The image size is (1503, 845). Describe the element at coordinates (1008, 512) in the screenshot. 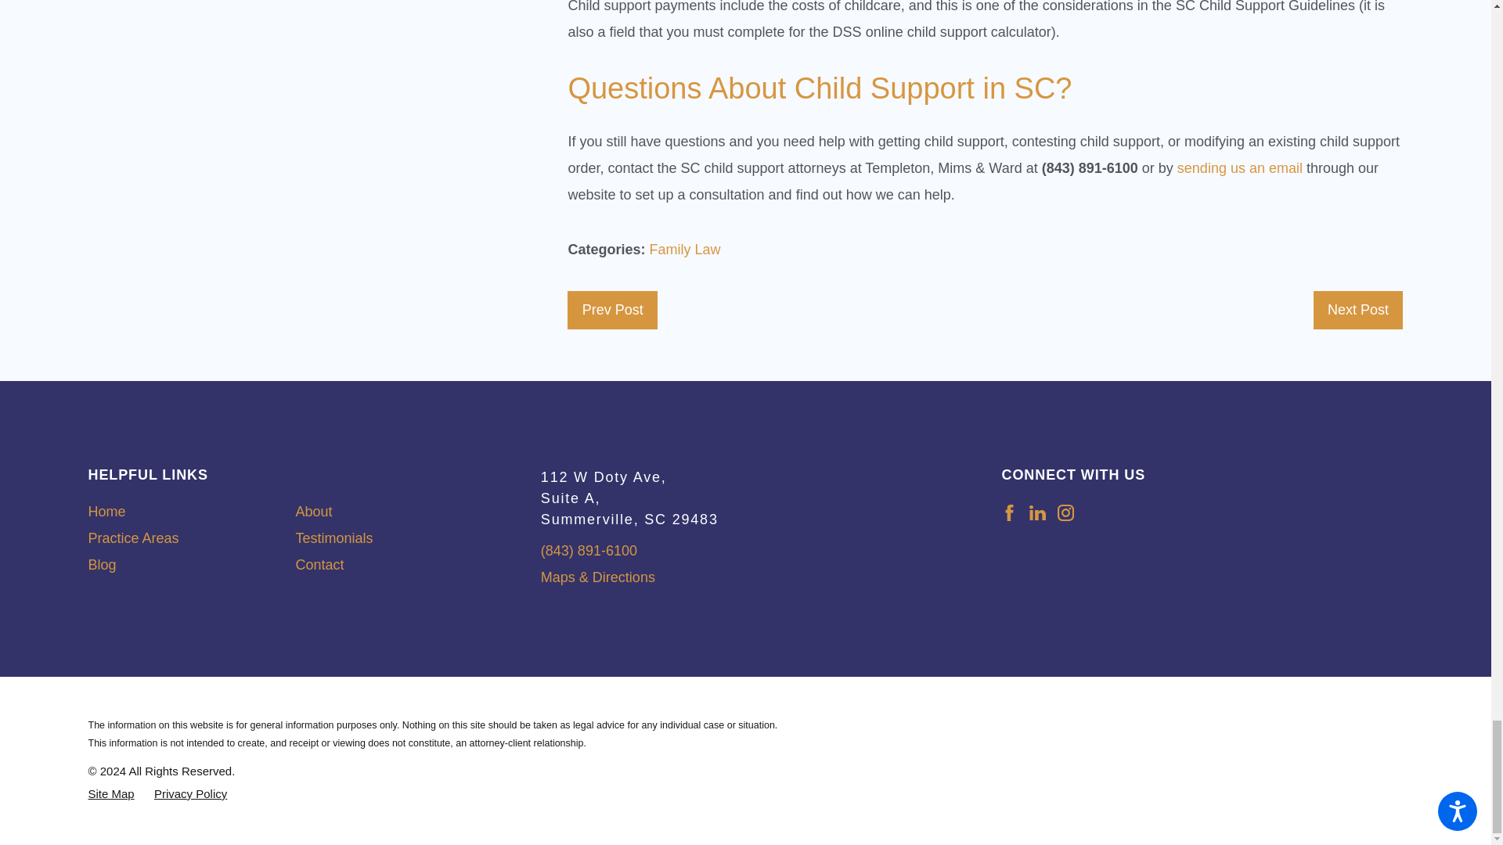

I see `Facebook` at that location.